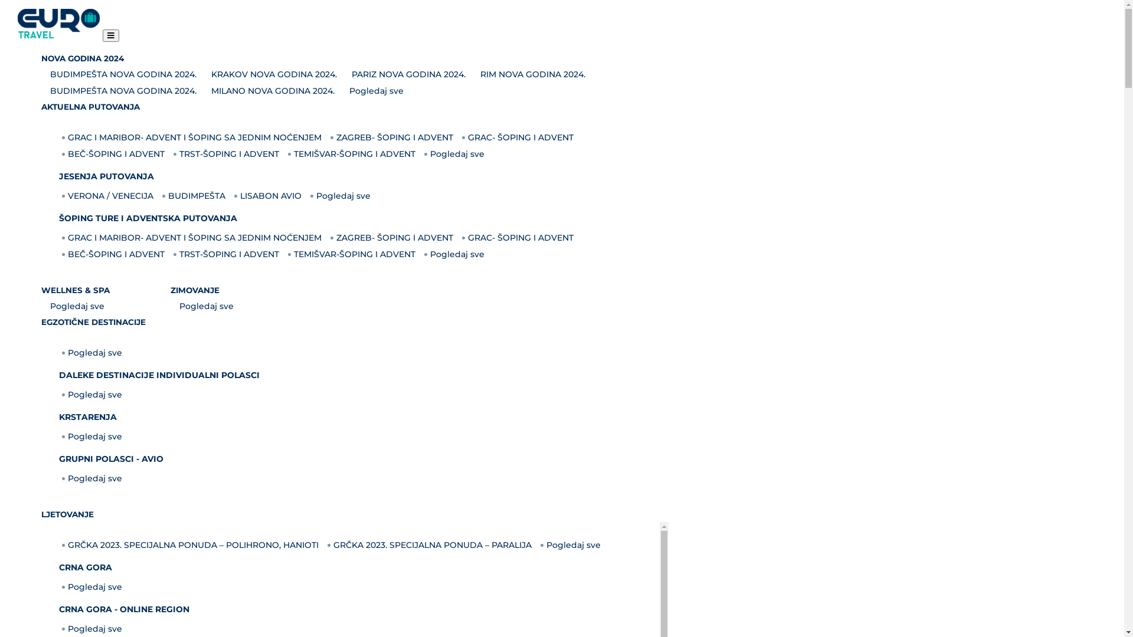 The width and height of the screenshot is (1133, 637). I want to click on Ljetovanje, so click(104, 329).